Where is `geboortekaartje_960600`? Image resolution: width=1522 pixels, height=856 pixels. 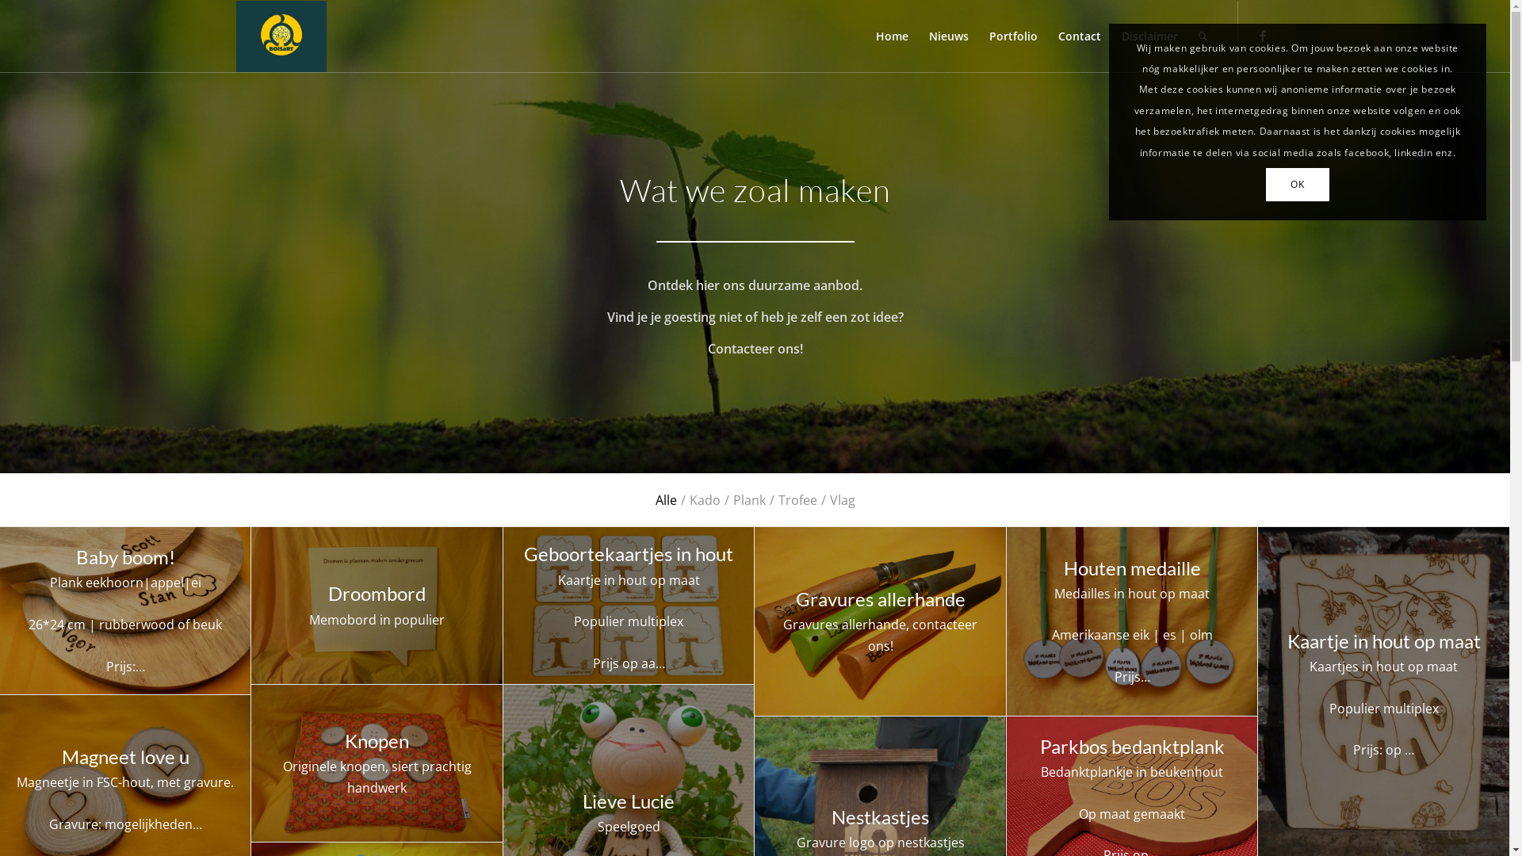 geboortekaartje_960600 is located at coordinates (629, 606).